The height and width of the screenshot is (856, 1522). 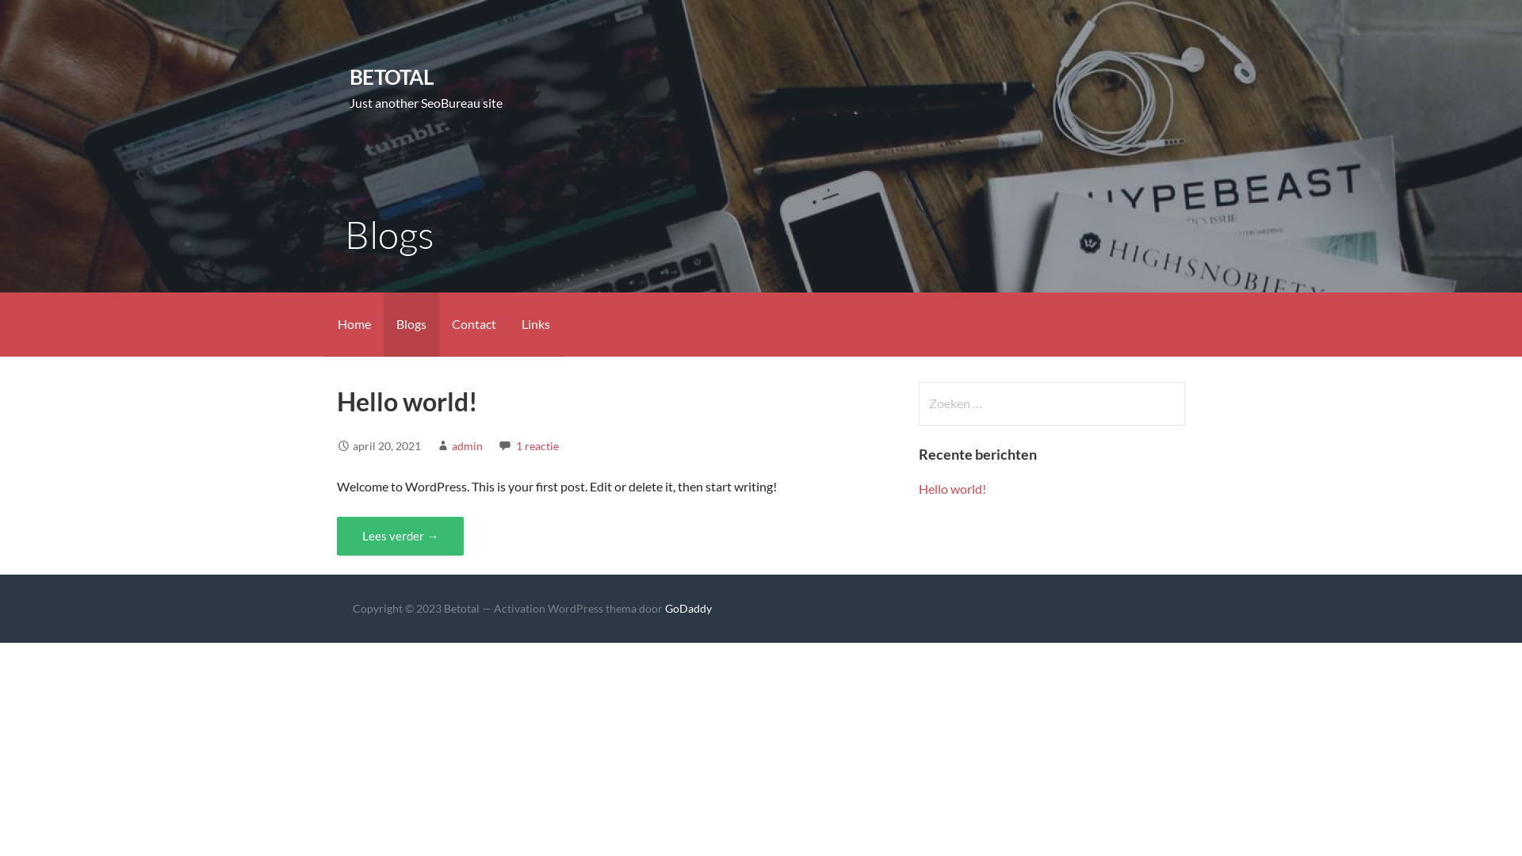 I want to click on Contact, so click(x=474, y=325).